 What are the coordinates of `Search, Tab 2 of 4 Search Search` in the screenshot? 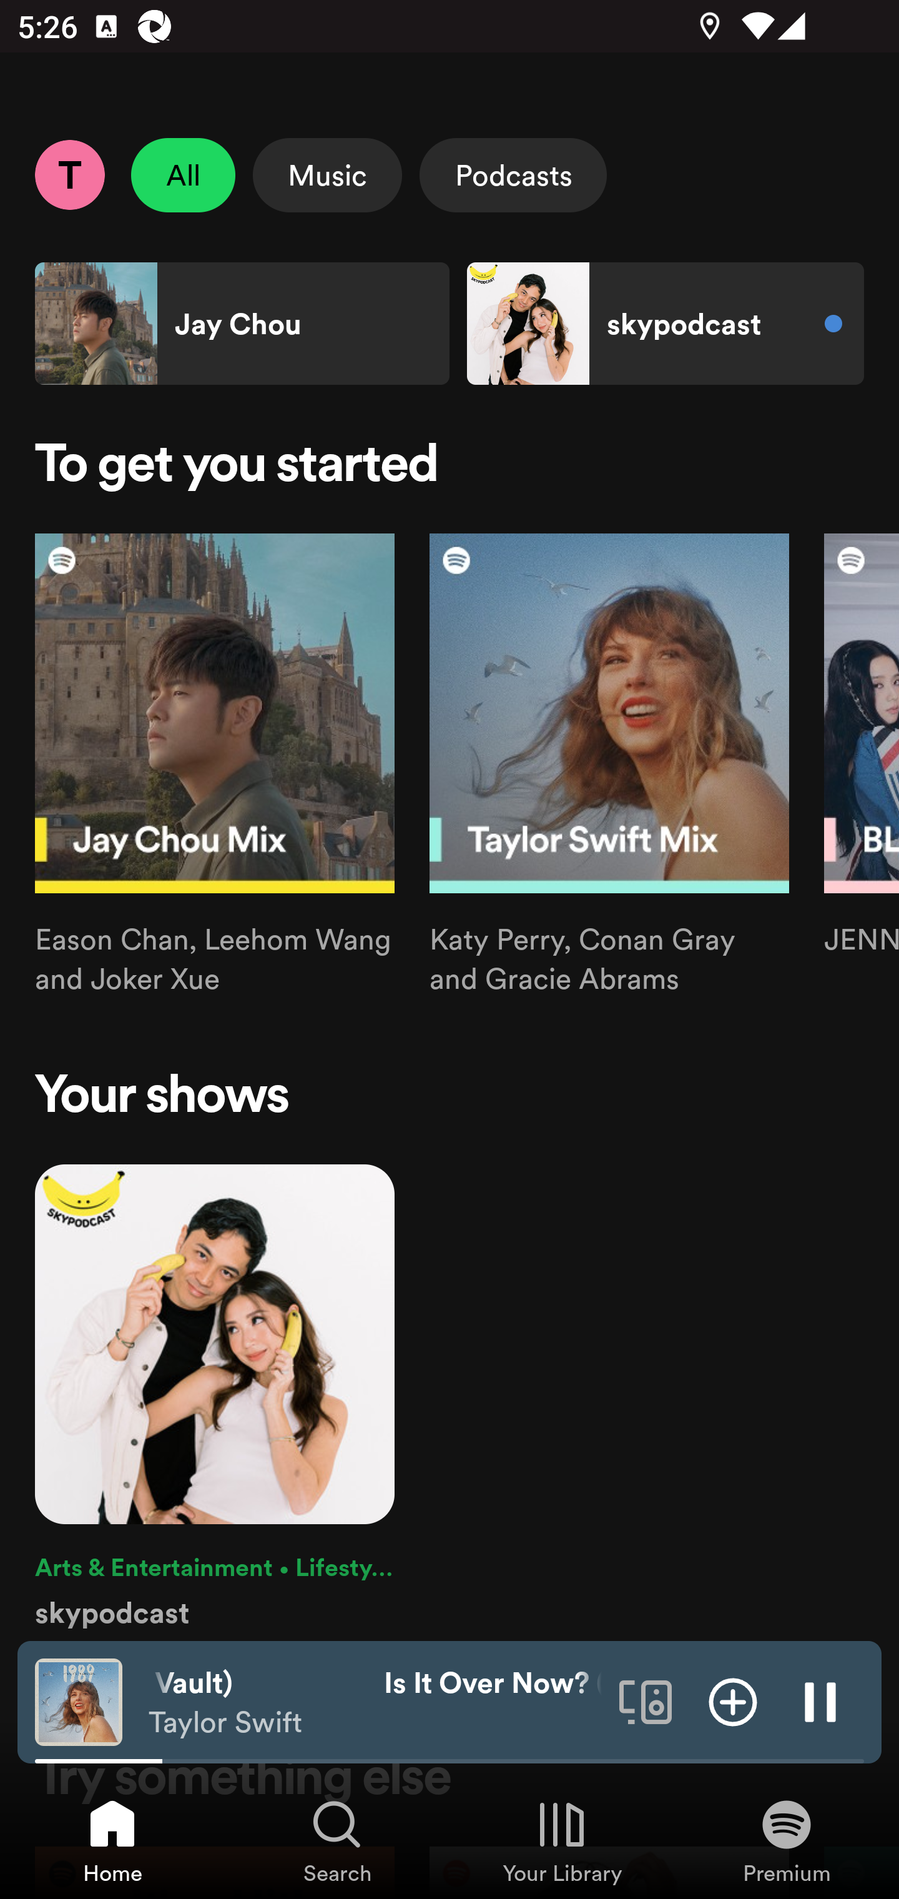 It's located at (337, 1840).